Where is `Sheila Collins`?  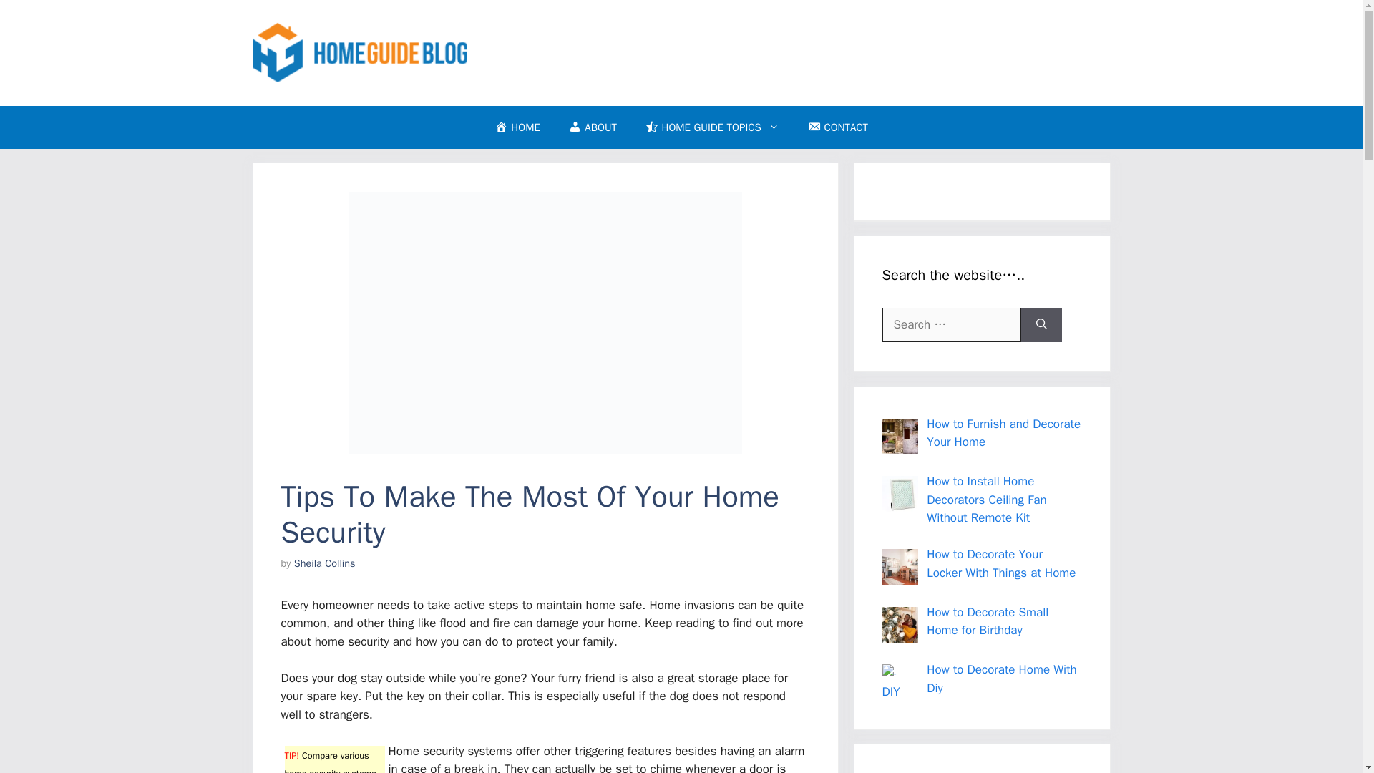 Sheila Collins is located at coordinates (325, 563).